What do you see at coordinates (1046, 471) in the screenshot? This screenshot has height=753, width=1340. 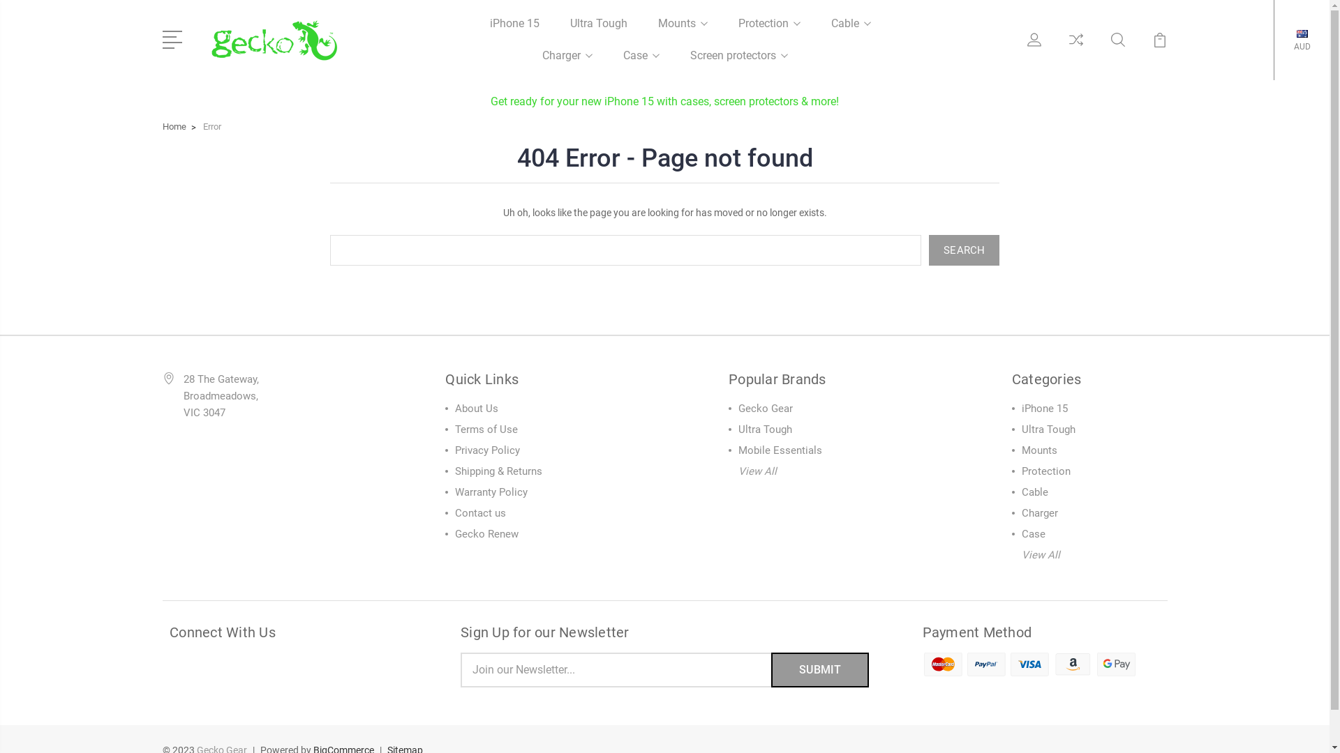 I see `Protection` at bounding box center [1046, 471].